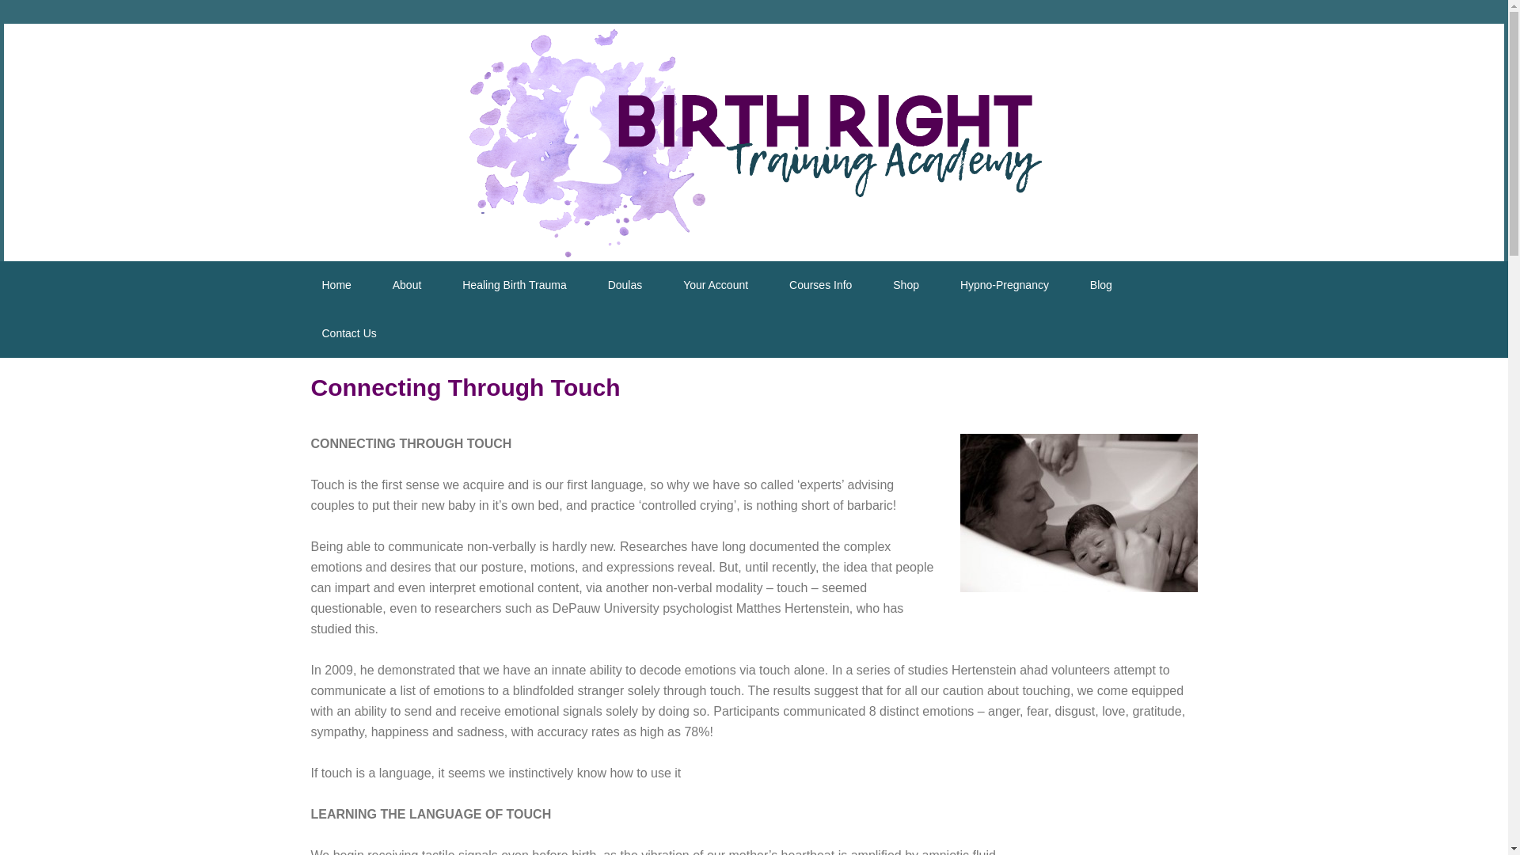  I want to click on Courses Info, so click(820, 285).